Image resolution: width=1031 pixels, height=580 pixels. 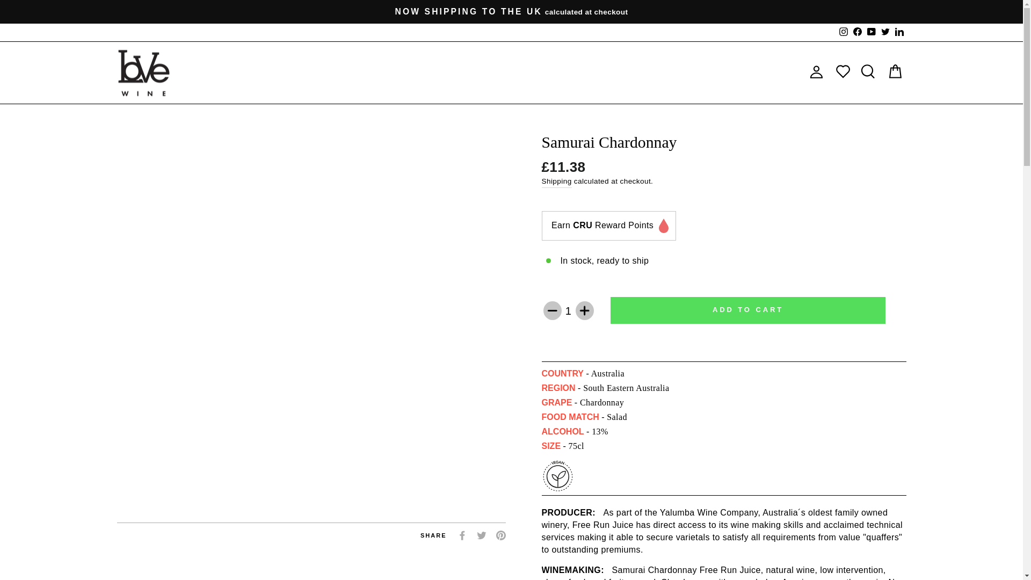 What do you see at coordinates (843, 32) in the screenshot?
I see `Love Wine on Instagram` at bounding box center [843, 32].